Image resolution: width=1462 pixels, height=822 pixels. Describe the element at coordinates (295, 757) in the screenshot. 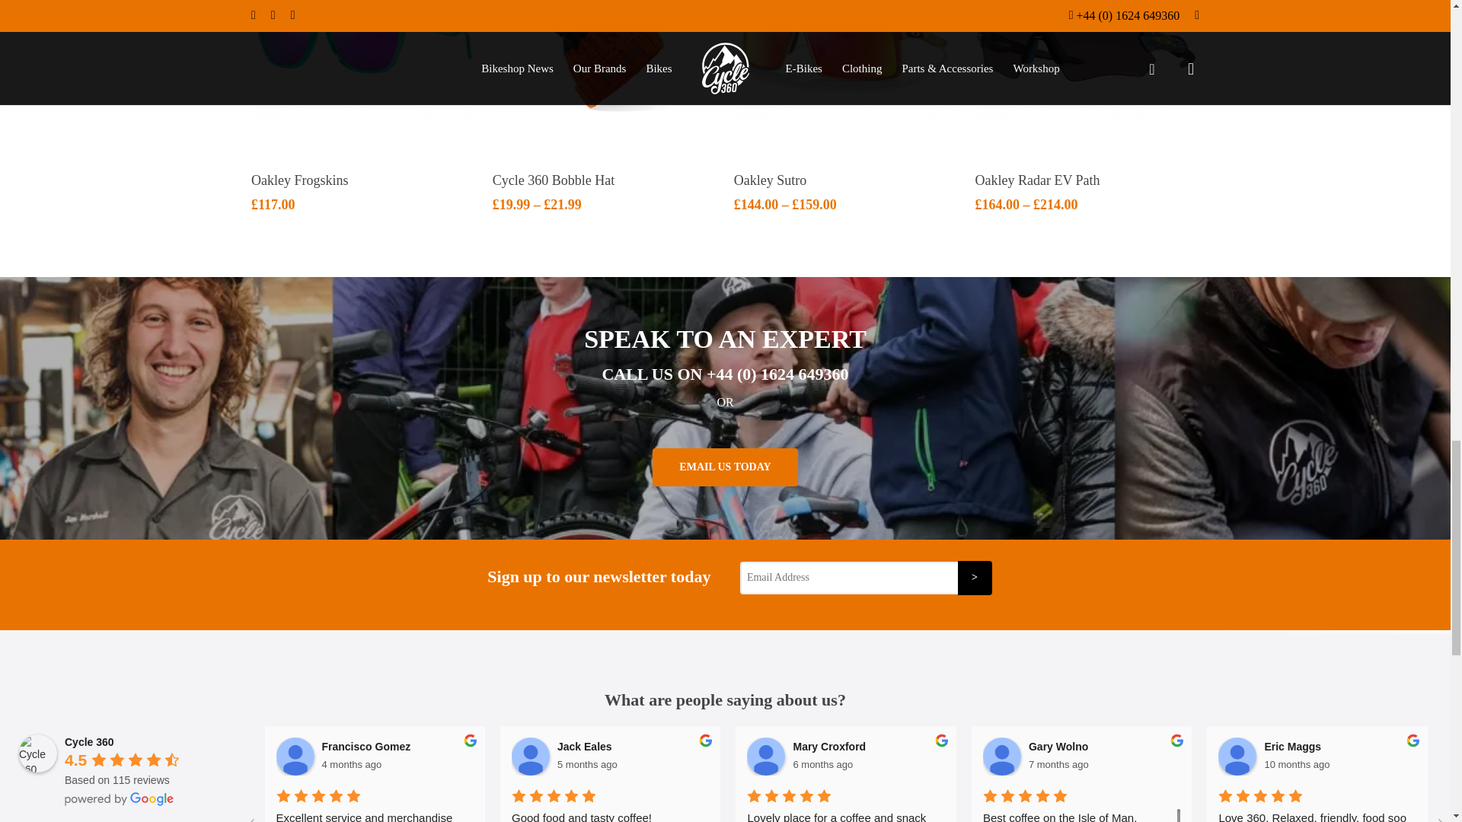

I see `Francisco Gomez` at that location.